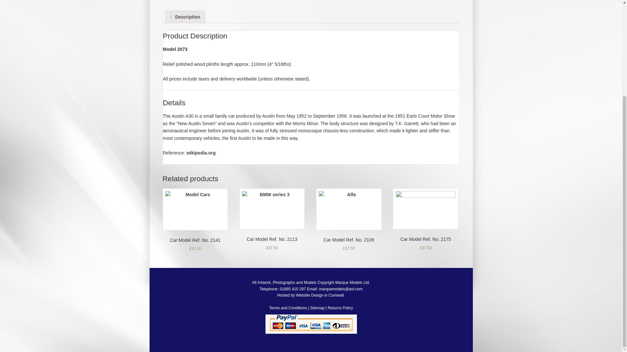  What do you see at coordinates (288, 308) in the screenshot?
I see `Terms and Conditions` at bounding box center [288, 308].